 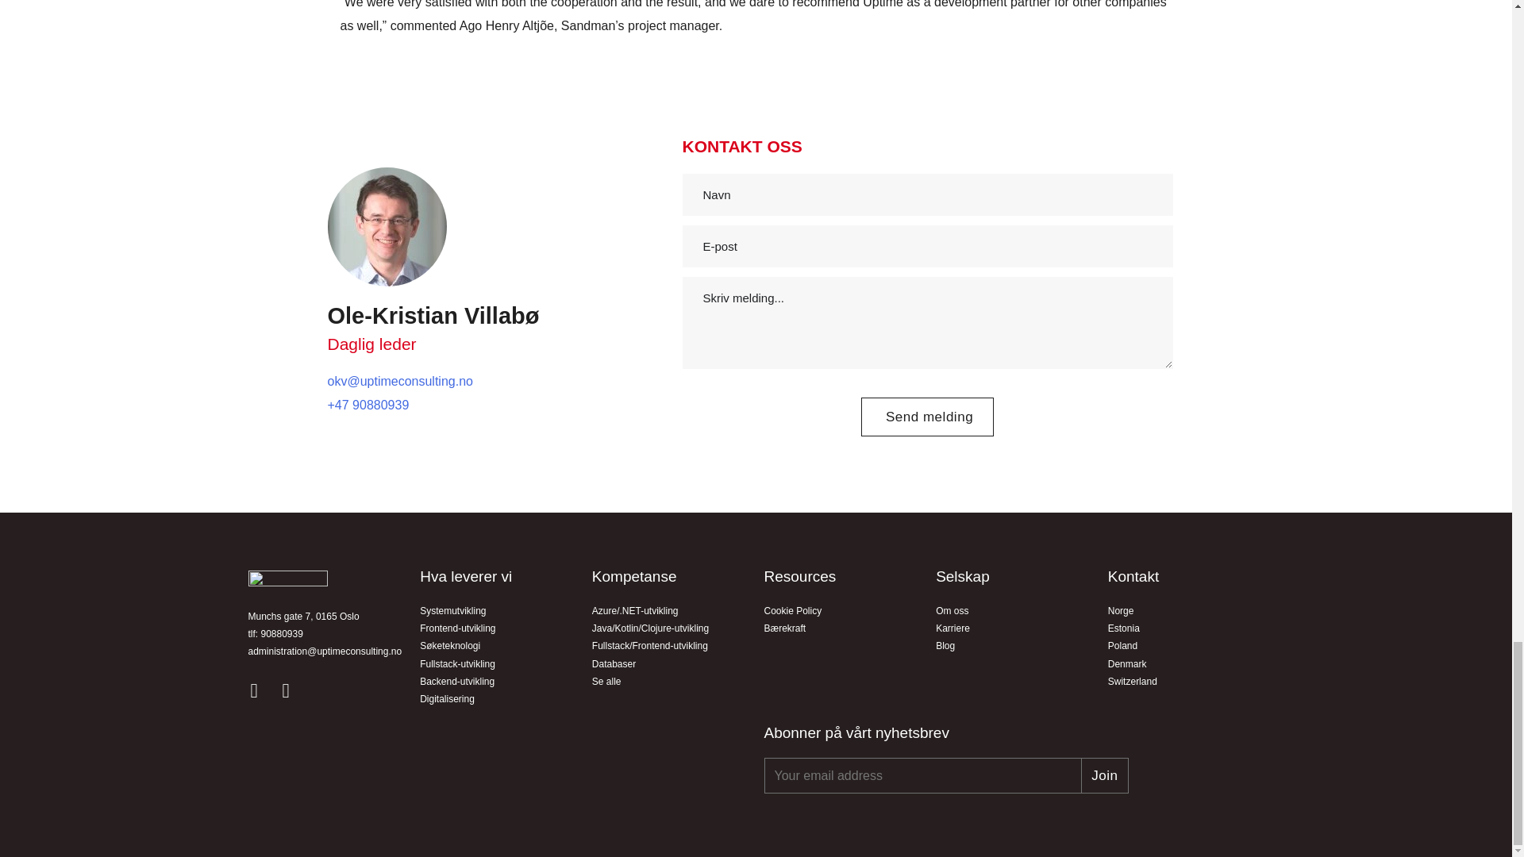 I want to click on Join, so click(x=1105, y=775).